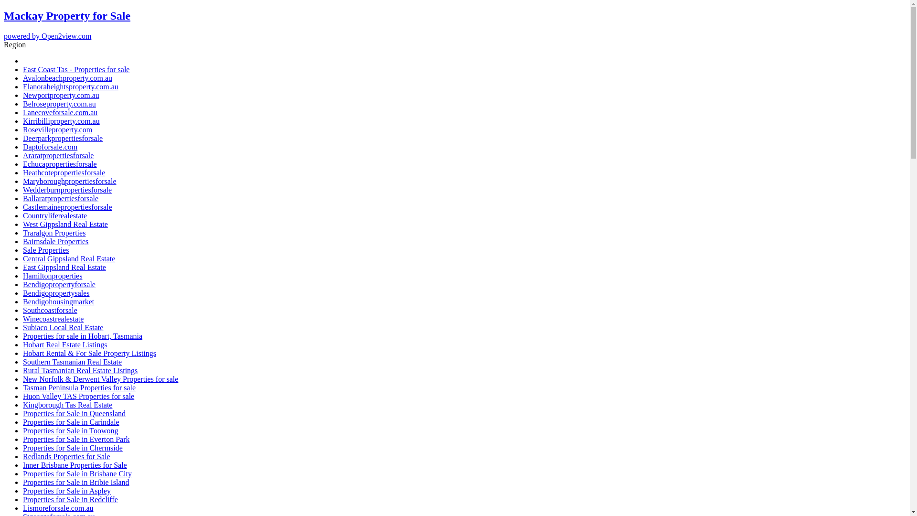 The image size is (917, 516). I want to click on Wedderburnpropertiesforsale, so click(67, 190).